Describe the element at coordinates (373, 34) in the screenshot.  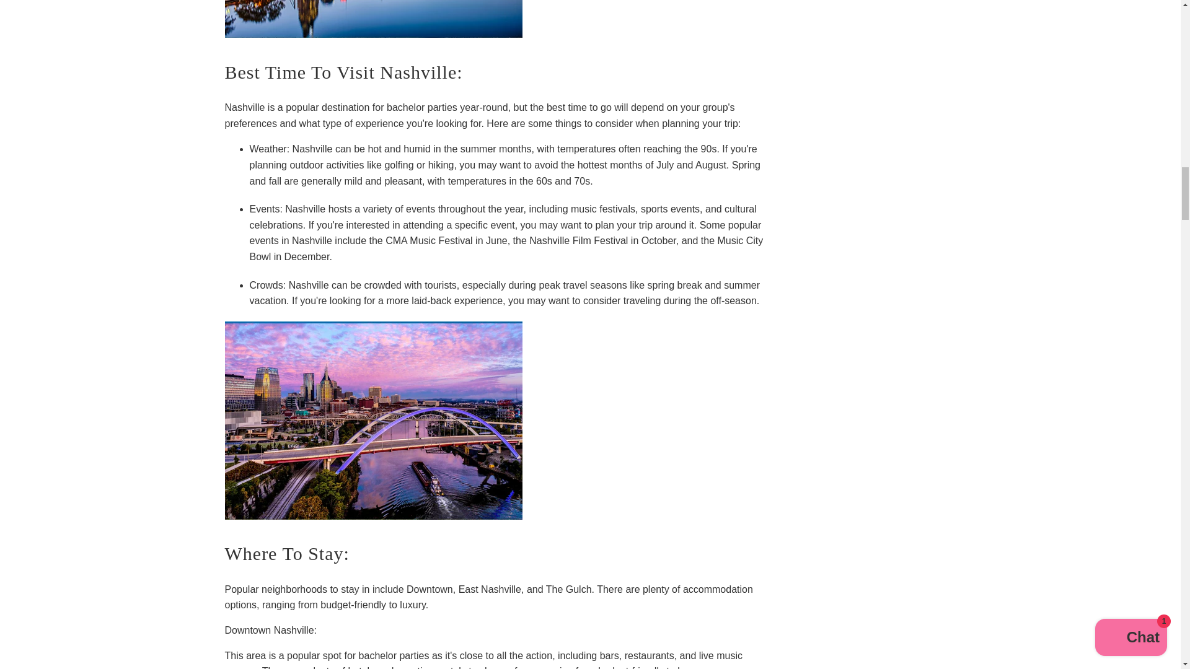
I see `nashville bachelor party ideas` at that location.